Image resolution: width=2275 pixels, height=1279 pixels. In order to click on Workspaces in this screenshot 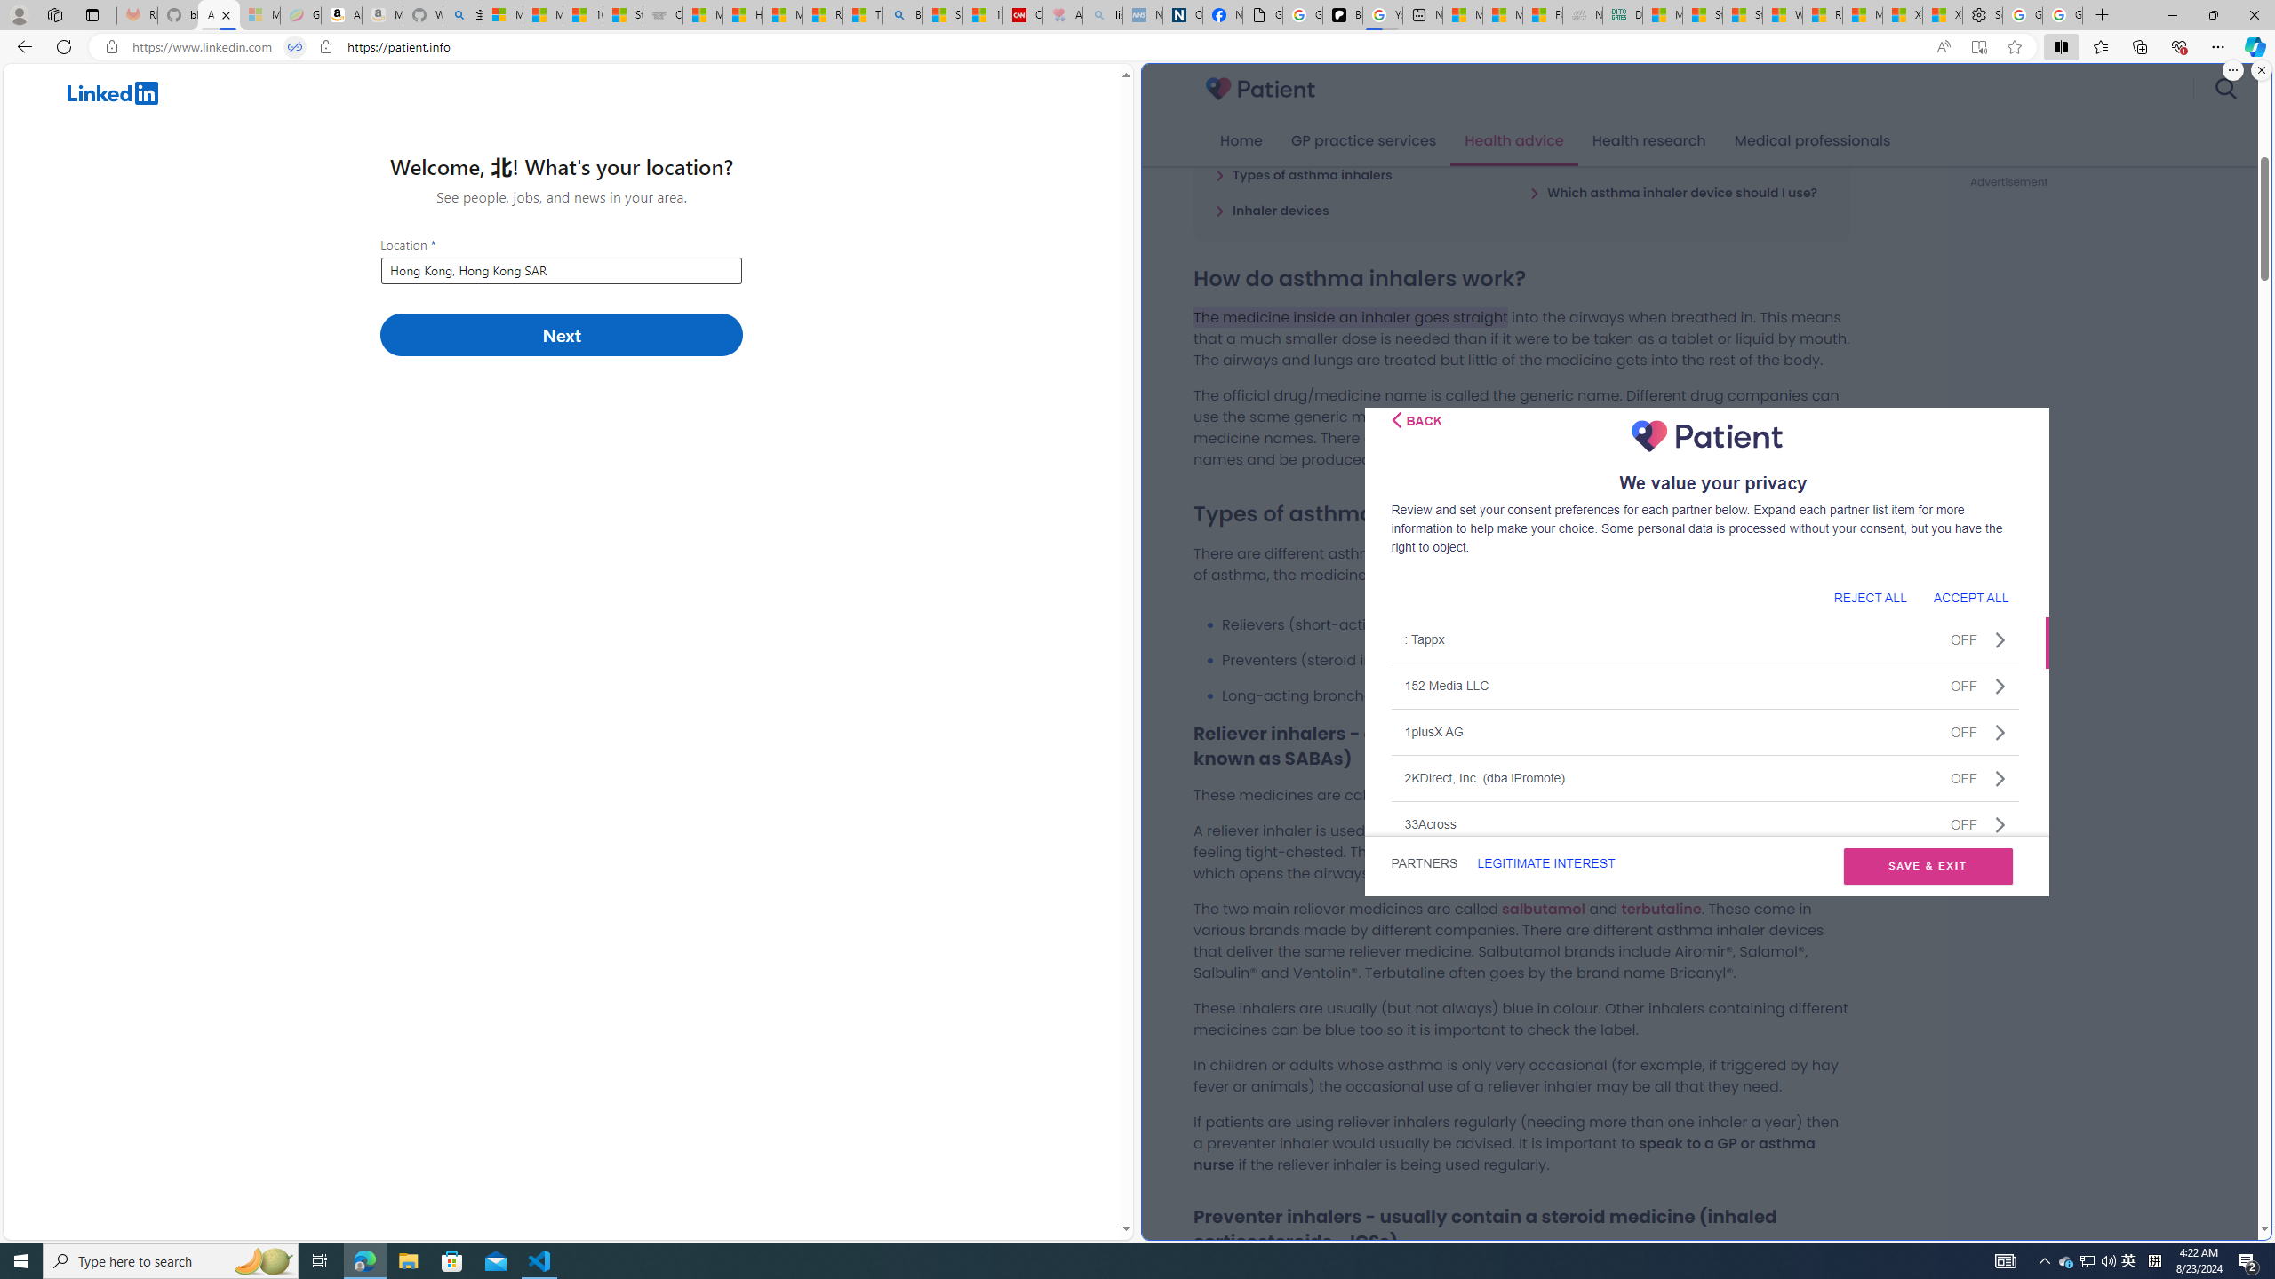, I will do `click(54, 14)`.